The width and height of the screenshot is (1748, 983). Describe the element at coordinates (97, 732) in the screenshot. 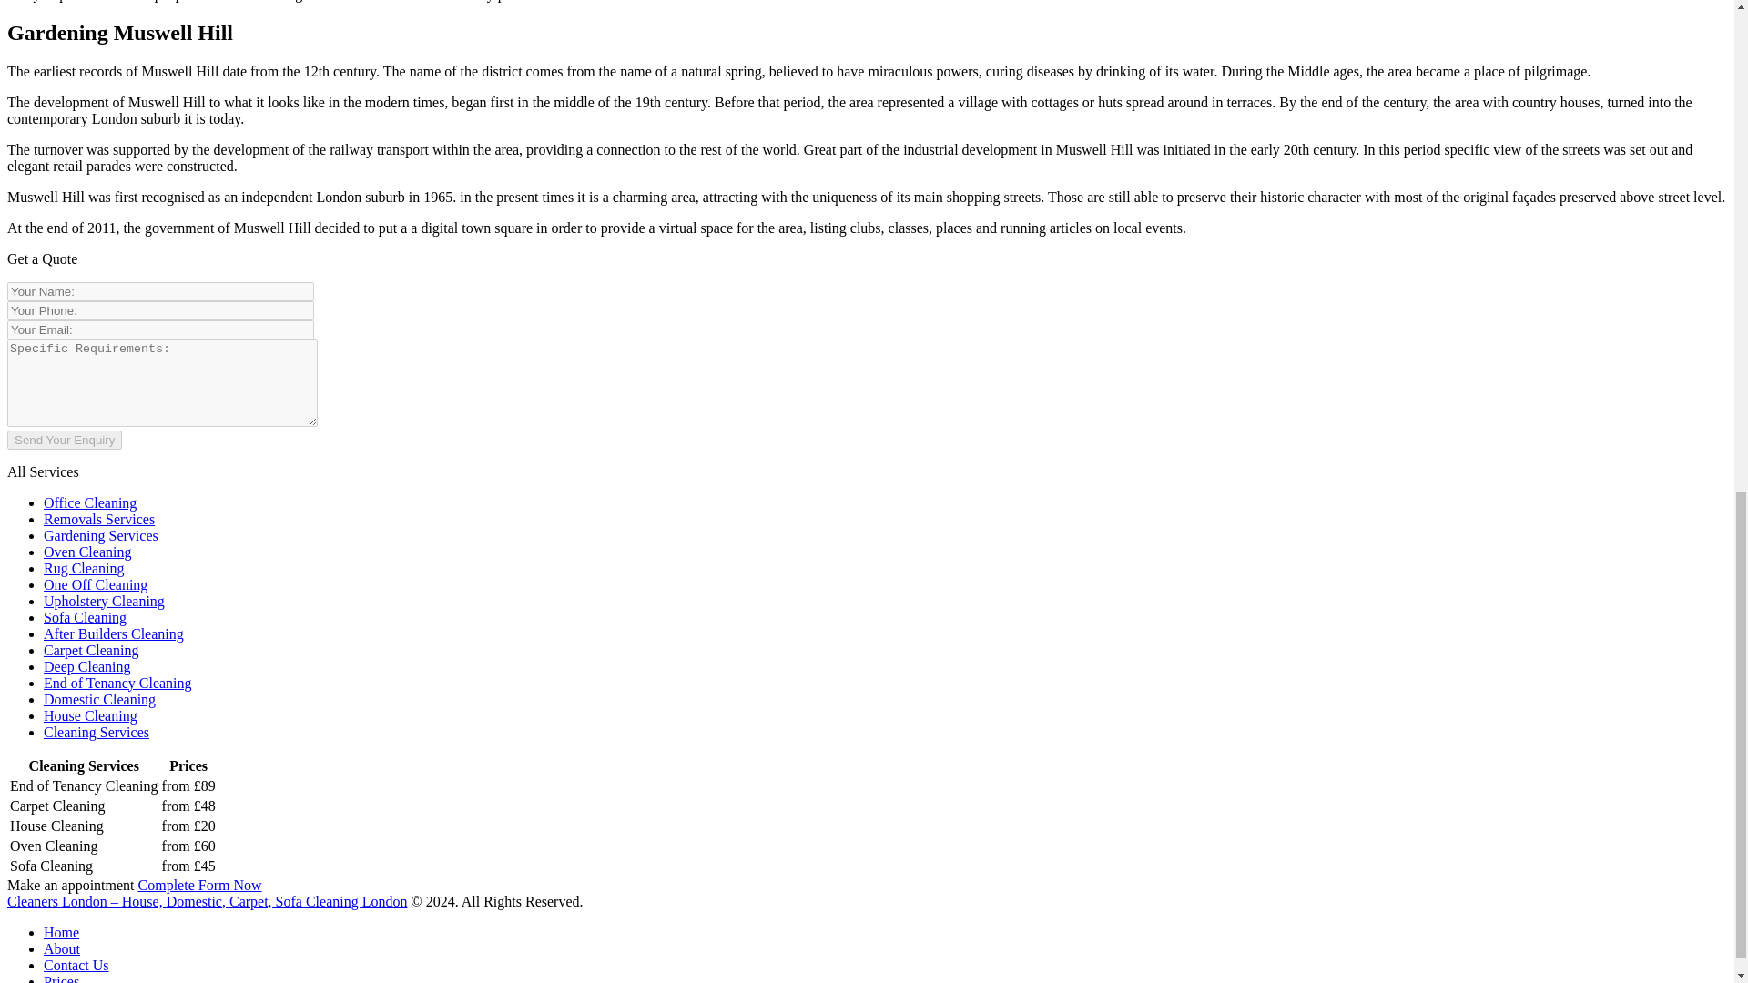

I see `Cleaning Services` at that location.